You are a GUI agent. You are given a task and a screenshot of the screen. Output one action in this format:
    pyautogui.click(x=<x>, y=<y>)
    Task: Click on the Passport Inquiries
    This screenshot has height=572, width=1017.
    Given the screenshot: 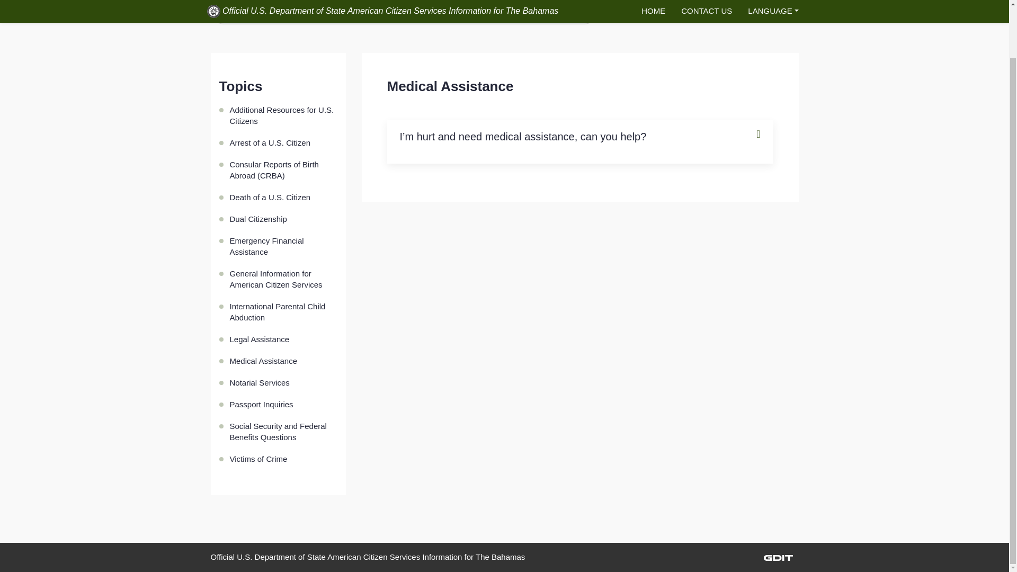 What is the action you would take?
    pyautogui.click(x=283, y=405)
    